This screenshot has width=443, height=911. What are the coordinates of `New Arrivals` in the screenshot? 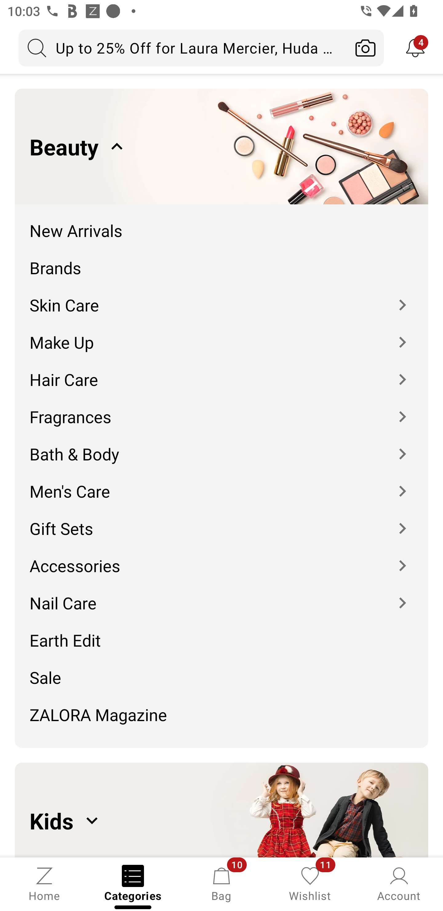 It's located at (221, 223).